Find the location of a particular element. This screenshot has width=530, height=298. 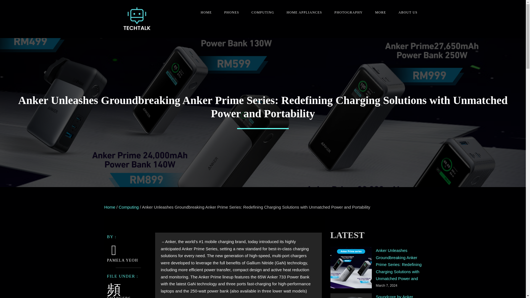

HOME is located at coordinates (204, 12).